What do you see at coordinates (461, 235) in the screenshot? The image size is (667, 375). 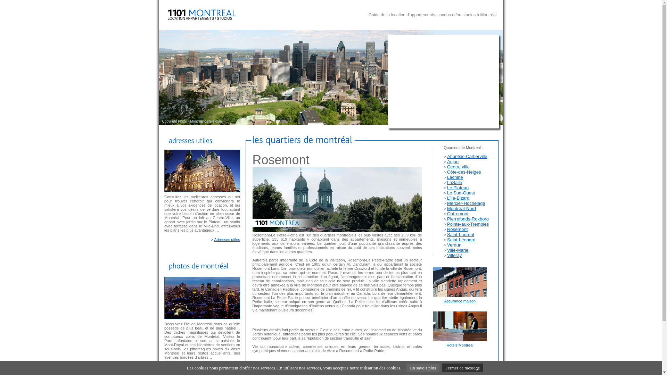 I see `Saint-Laurent` at bounding box center [461, 235].